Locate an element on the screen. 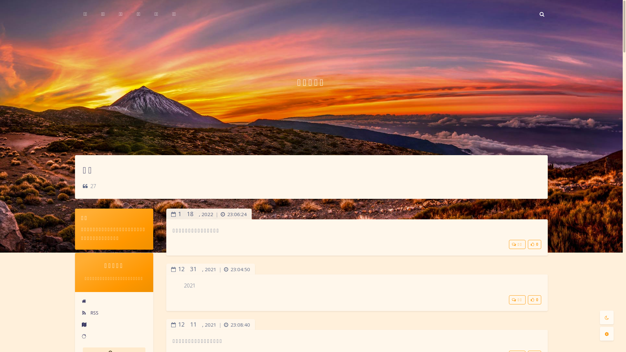 The height and width of the screenshot is (352, 626). 0 is located at coordinates (535, 300).